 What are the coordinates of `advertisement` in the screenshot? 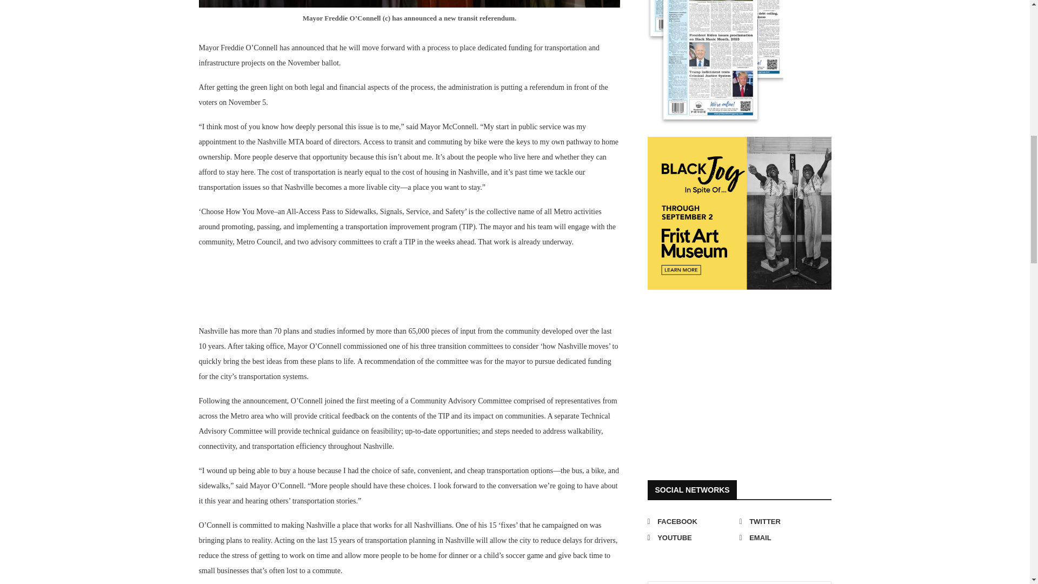 It's located at (729, 374).